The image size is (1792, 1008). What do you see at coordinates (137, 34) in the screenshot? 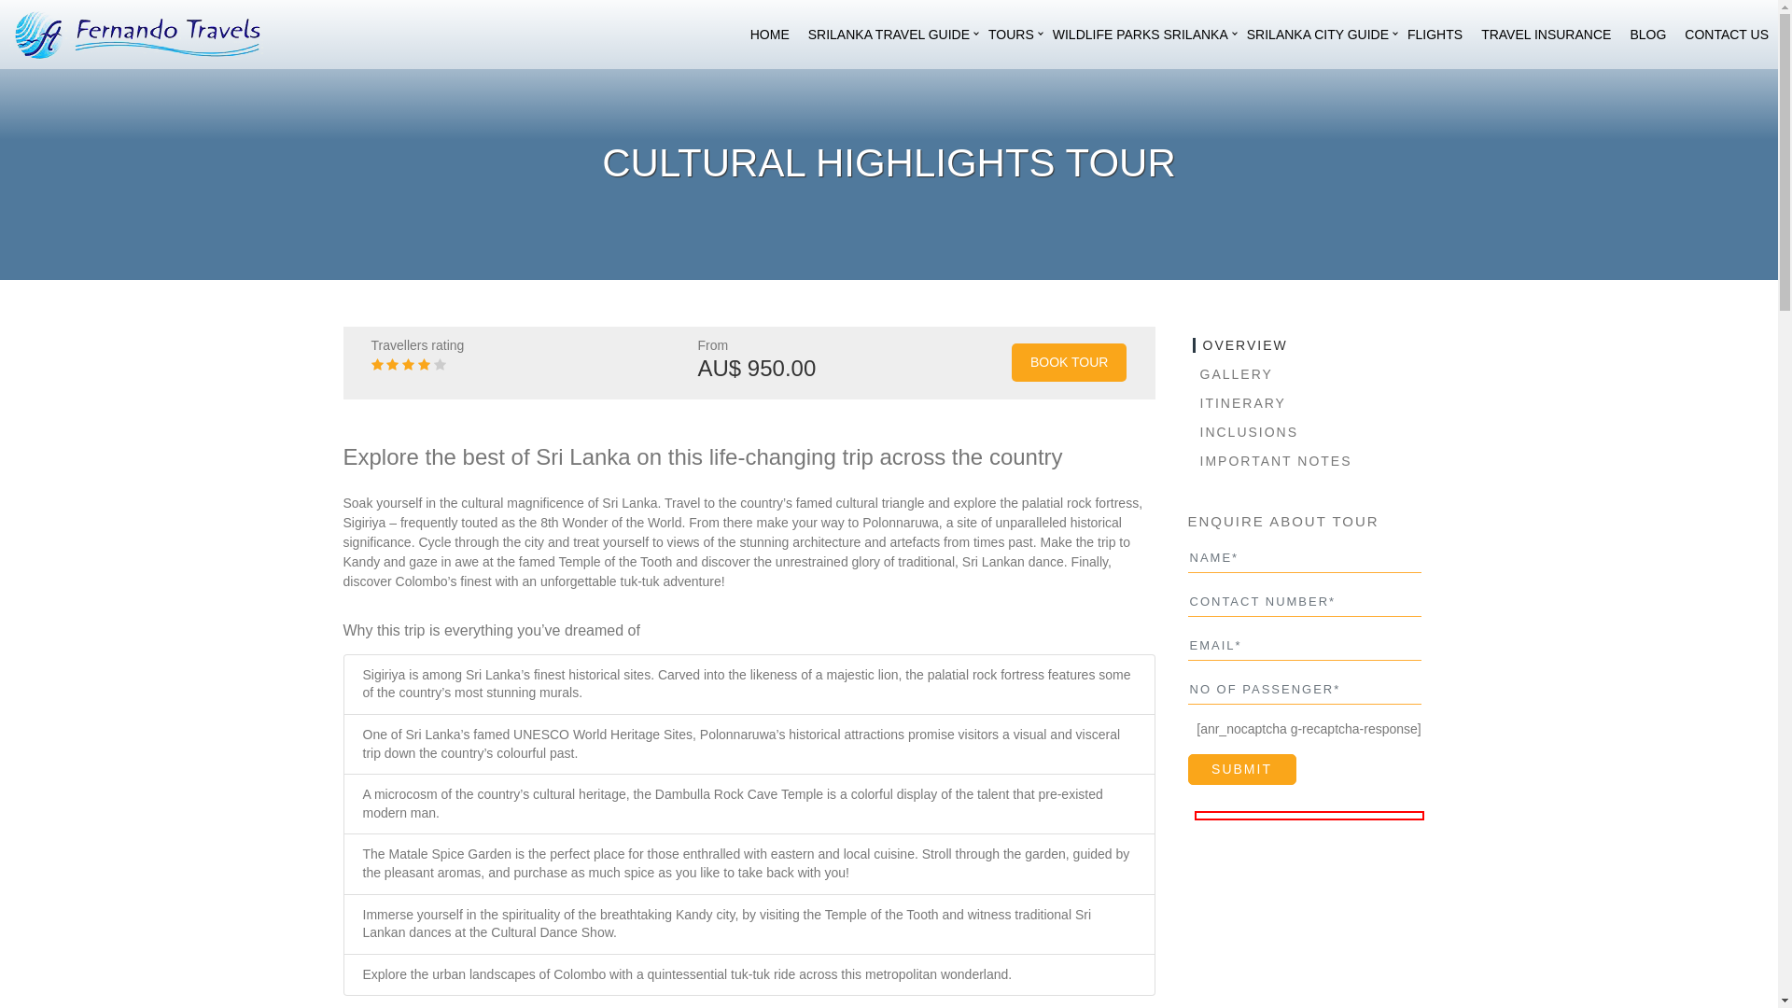
I see `Fernando Travels` at bounding box center [137, 34].